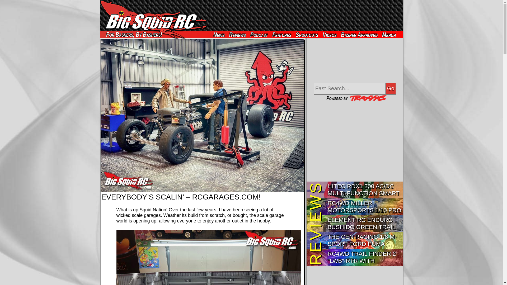 The width and height of the screenshot is (507, 285). I want to click on Reviews, so click(240, 34).